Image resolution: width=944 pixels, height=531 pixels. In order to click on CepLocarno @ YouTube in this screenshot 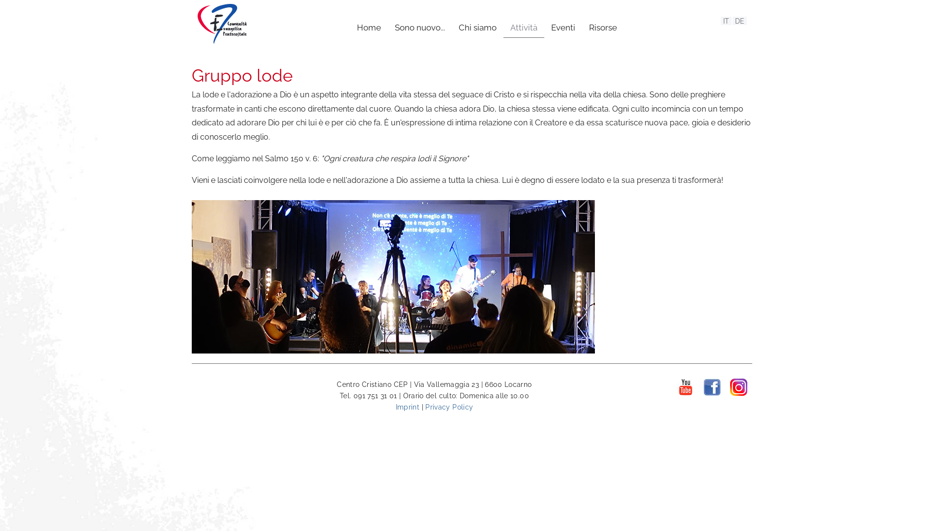, I will do `click(685, 387)`.